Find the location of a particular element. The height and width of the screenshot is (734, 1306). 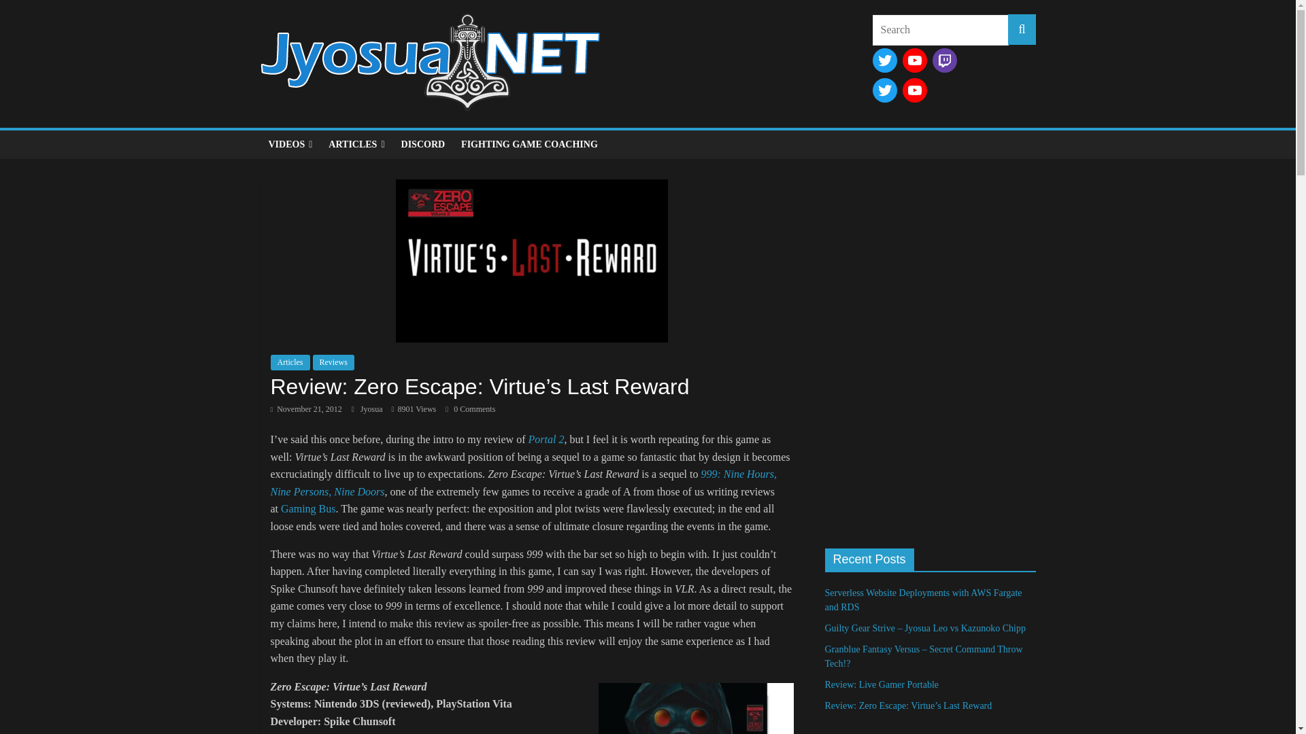

DISCORD is located at coordinates (423, 145).